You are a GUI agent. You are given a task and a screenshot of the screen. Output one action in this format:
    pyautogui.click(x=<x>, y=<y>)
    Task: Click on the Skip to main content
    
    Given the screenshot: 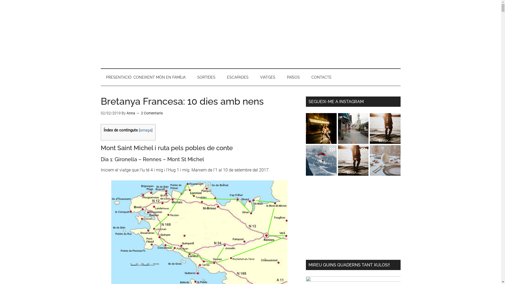 What is the action you would take?
    pyautogui.click(x=0, y=0)
    